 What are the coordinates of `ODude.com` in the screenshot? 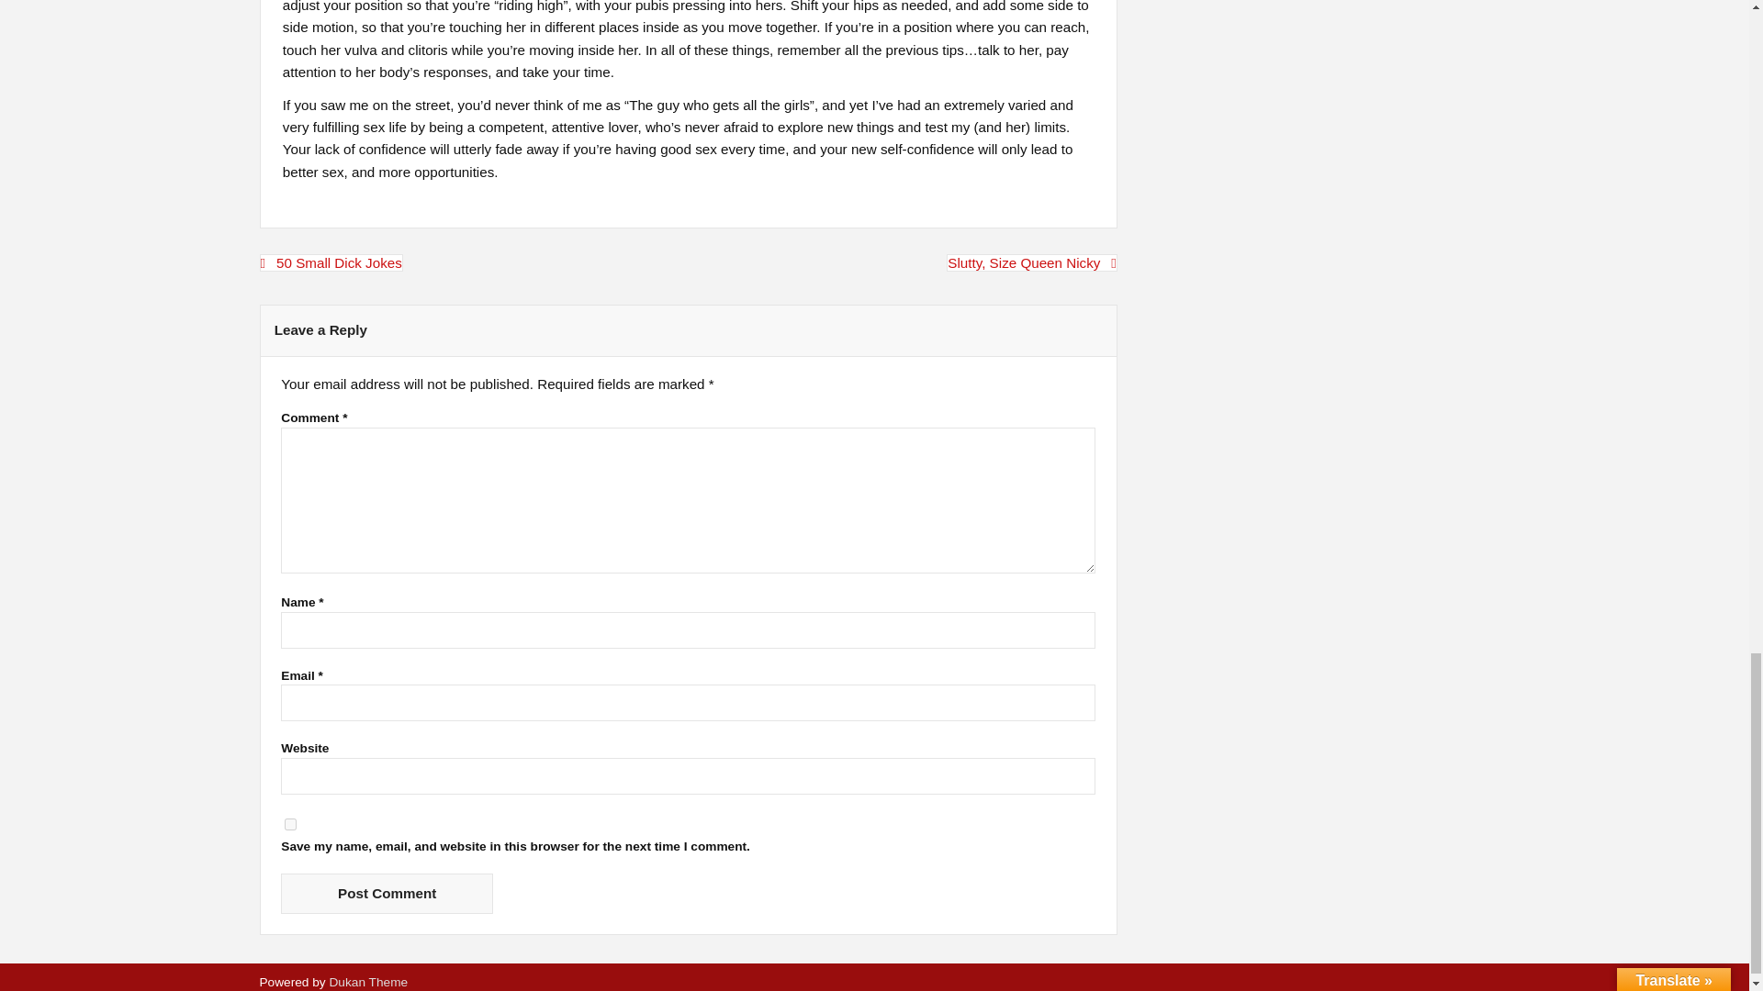 It's located at (367, 982).